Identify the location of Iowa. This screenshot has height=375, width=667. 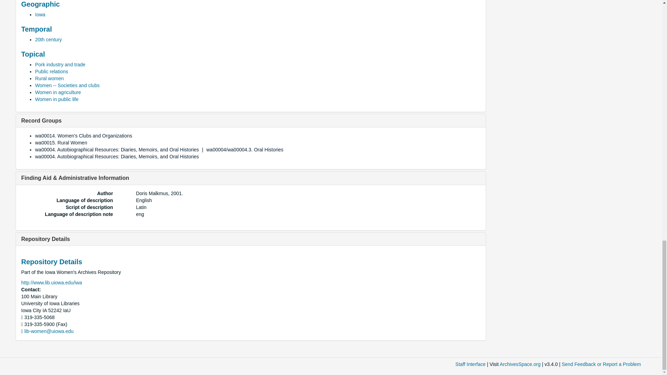
(40, 14).